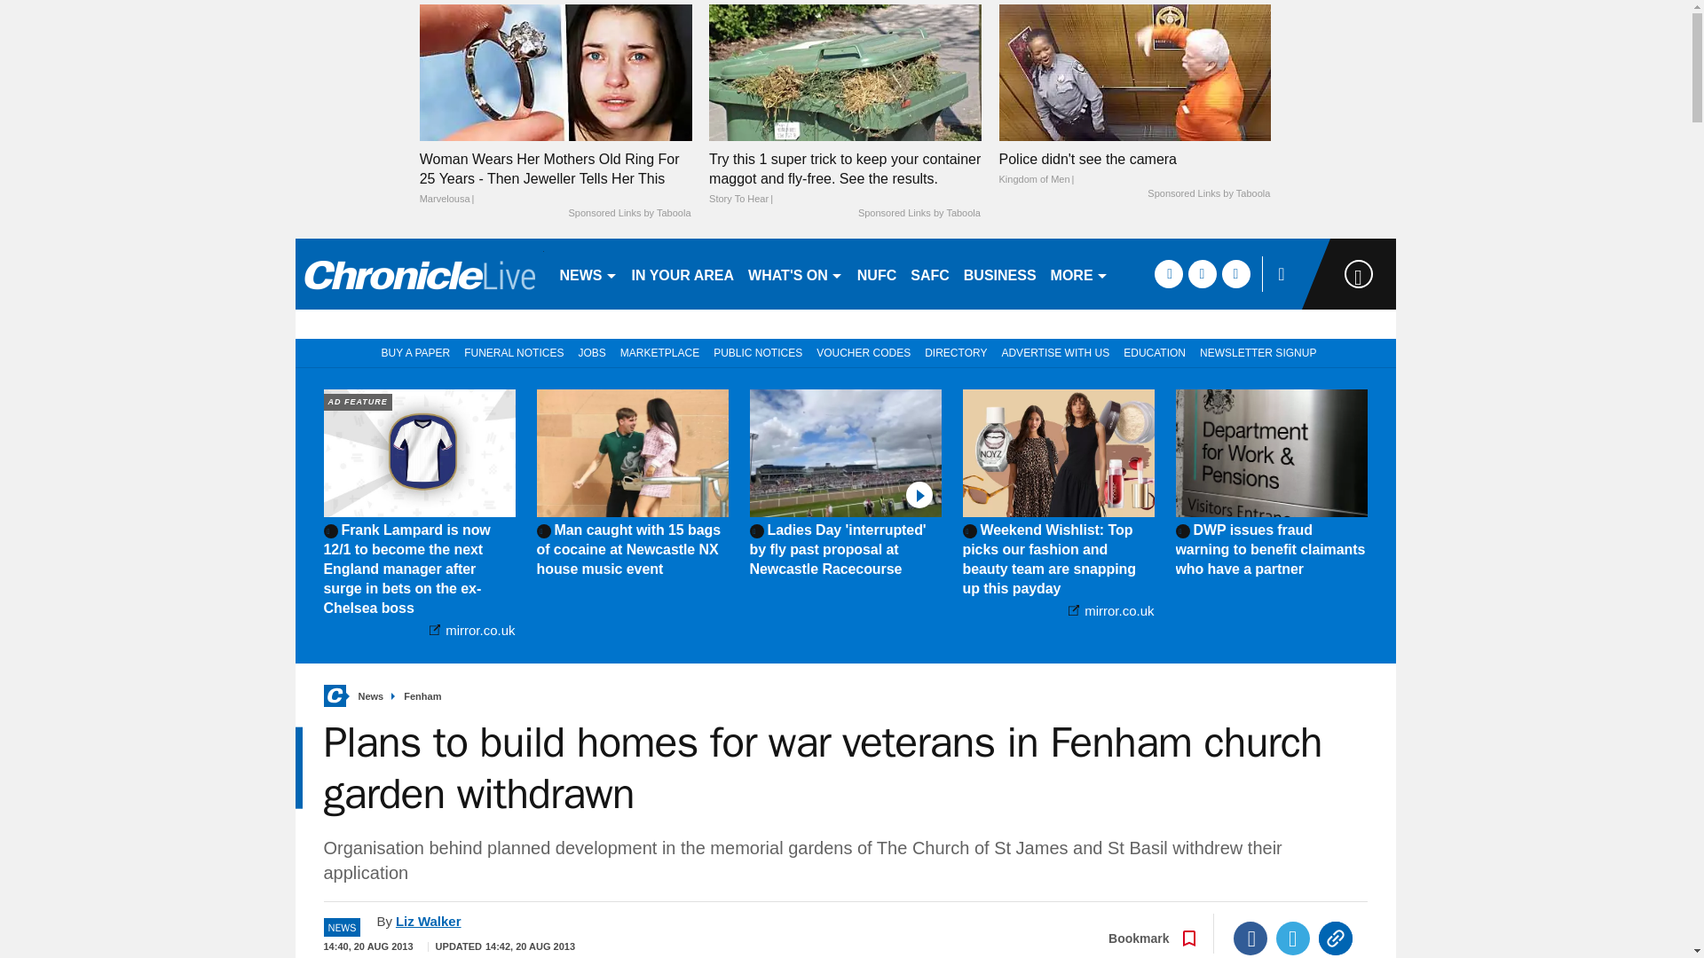 This screenshot has width=1704, height=958. I want to click on facebook, so click(1168, 273).